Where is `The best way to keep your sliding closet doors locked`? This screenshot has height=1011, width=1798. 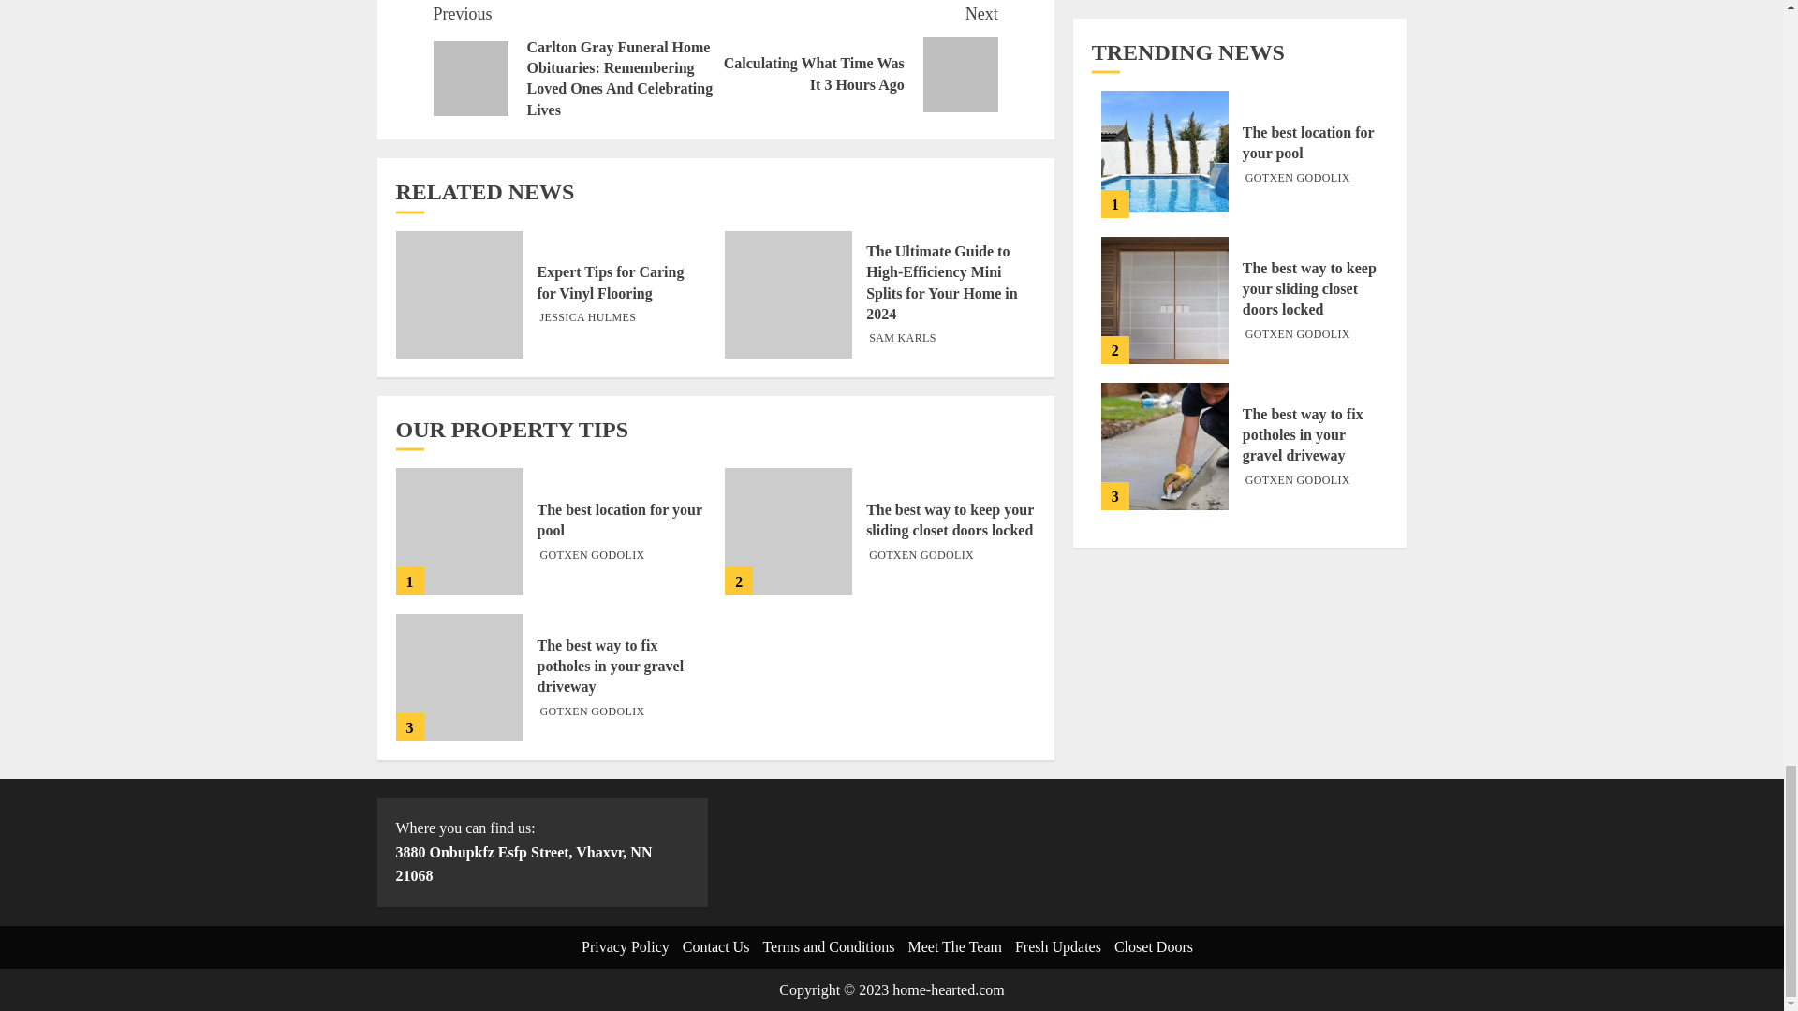 The best way to keep your sliding closet doors locked is located at coordinates (788, 532).